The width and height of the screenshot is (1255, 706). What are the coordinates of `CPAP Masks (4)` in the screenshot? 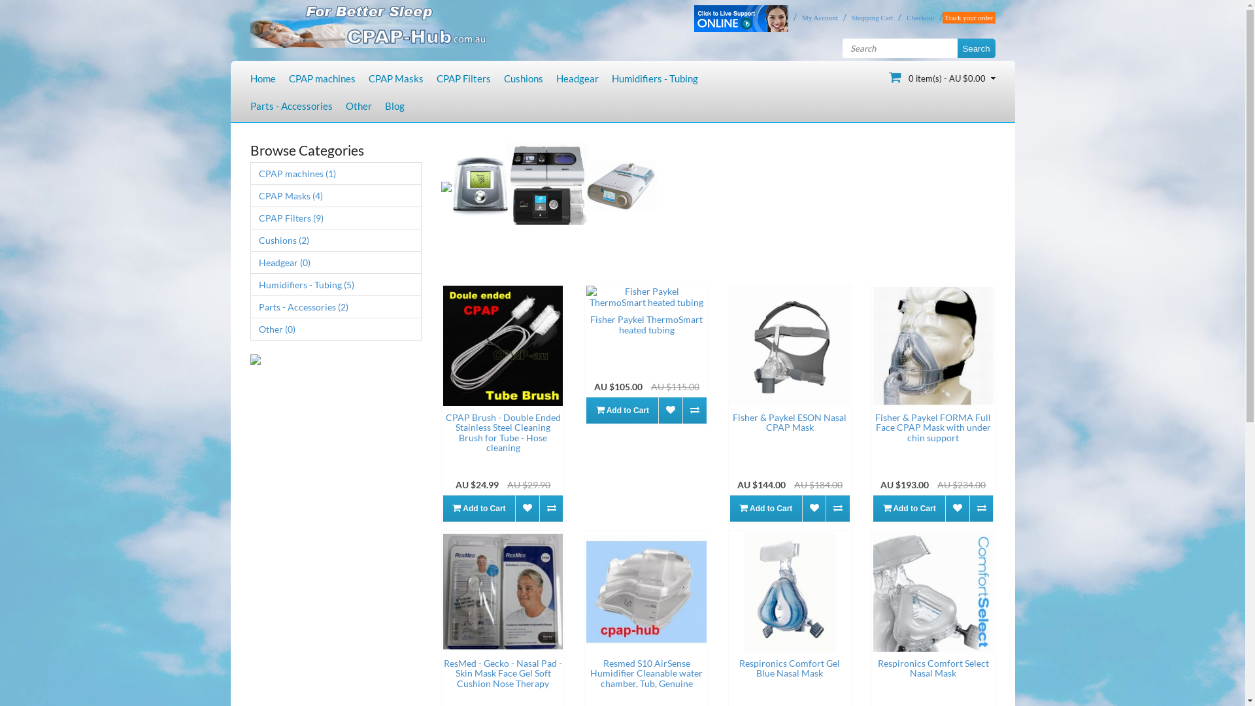 It's located at (336, 196).